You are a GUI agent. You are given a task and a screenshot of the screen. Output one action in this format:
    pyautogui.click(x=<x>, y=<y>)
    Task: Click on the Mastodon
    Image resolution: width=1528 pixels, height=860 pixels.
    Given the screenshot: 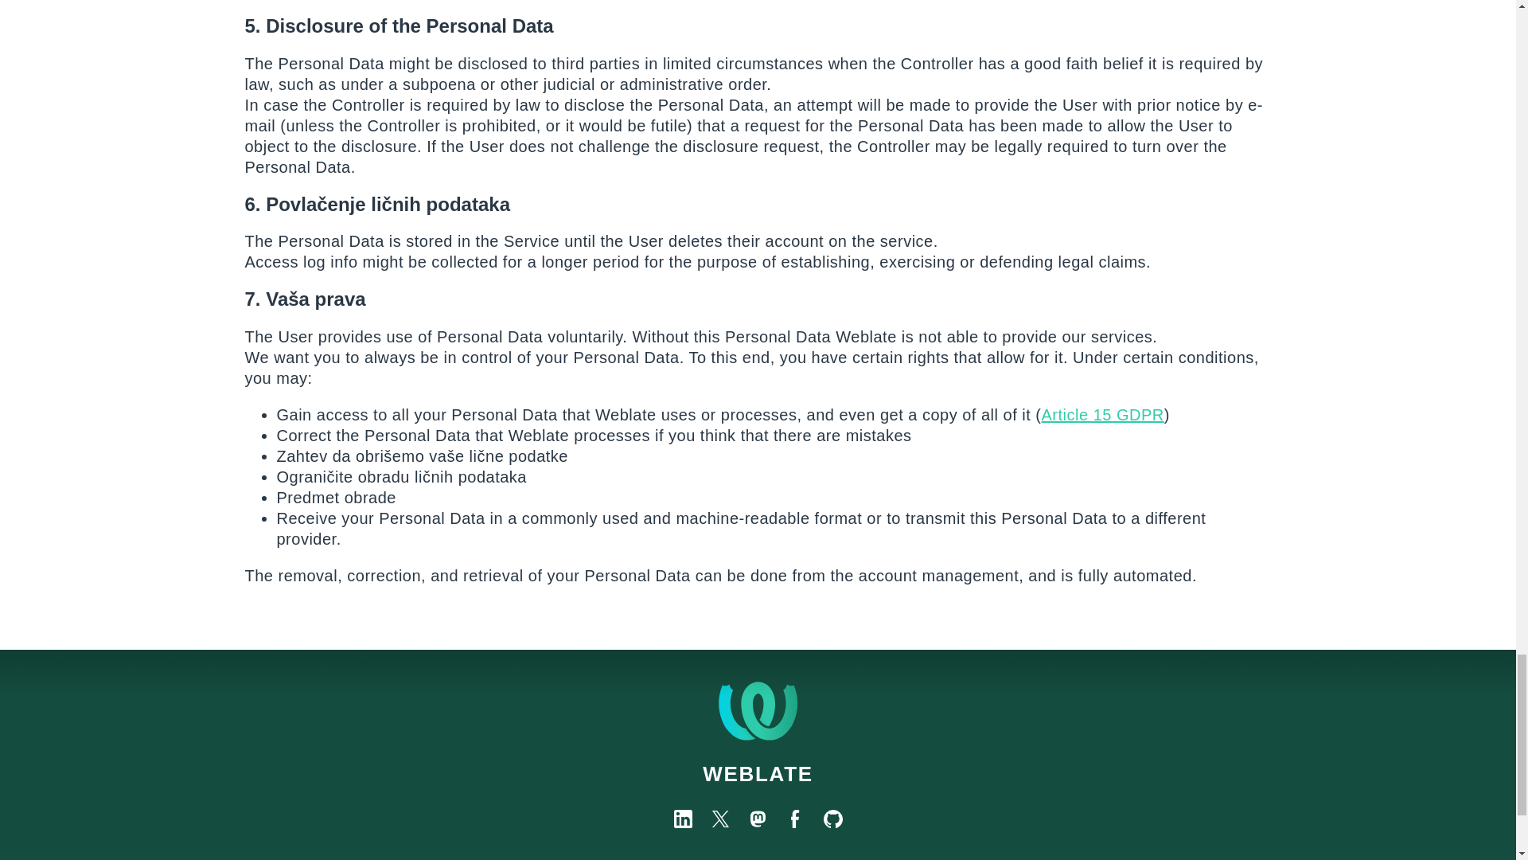 What is the action you would take?
    pyautogui.click(x=758, y=819)
    